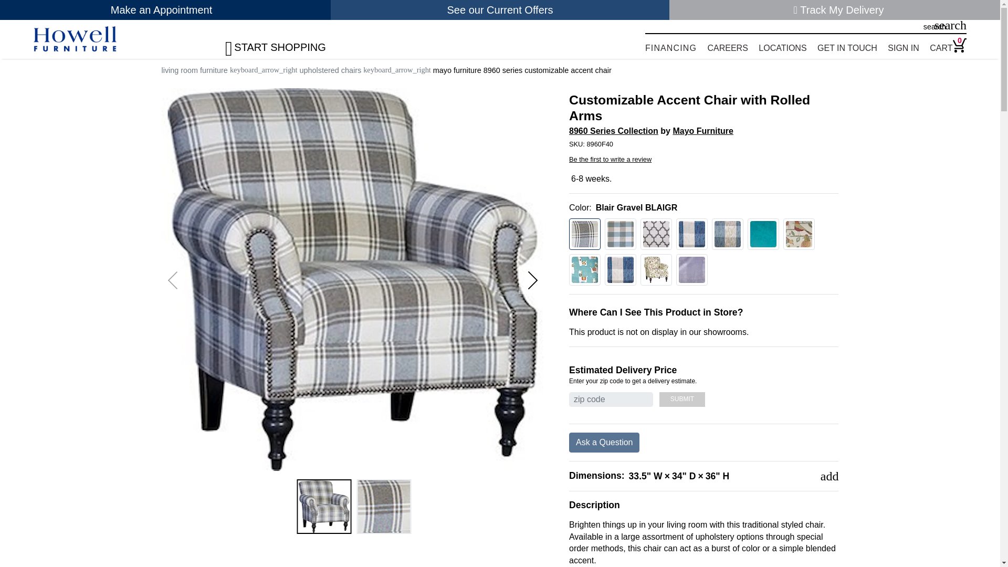  Describe the element at coordinates (621, 234) in the screenshot. I see `Claire Robins Egg CLAIRO` at that location.